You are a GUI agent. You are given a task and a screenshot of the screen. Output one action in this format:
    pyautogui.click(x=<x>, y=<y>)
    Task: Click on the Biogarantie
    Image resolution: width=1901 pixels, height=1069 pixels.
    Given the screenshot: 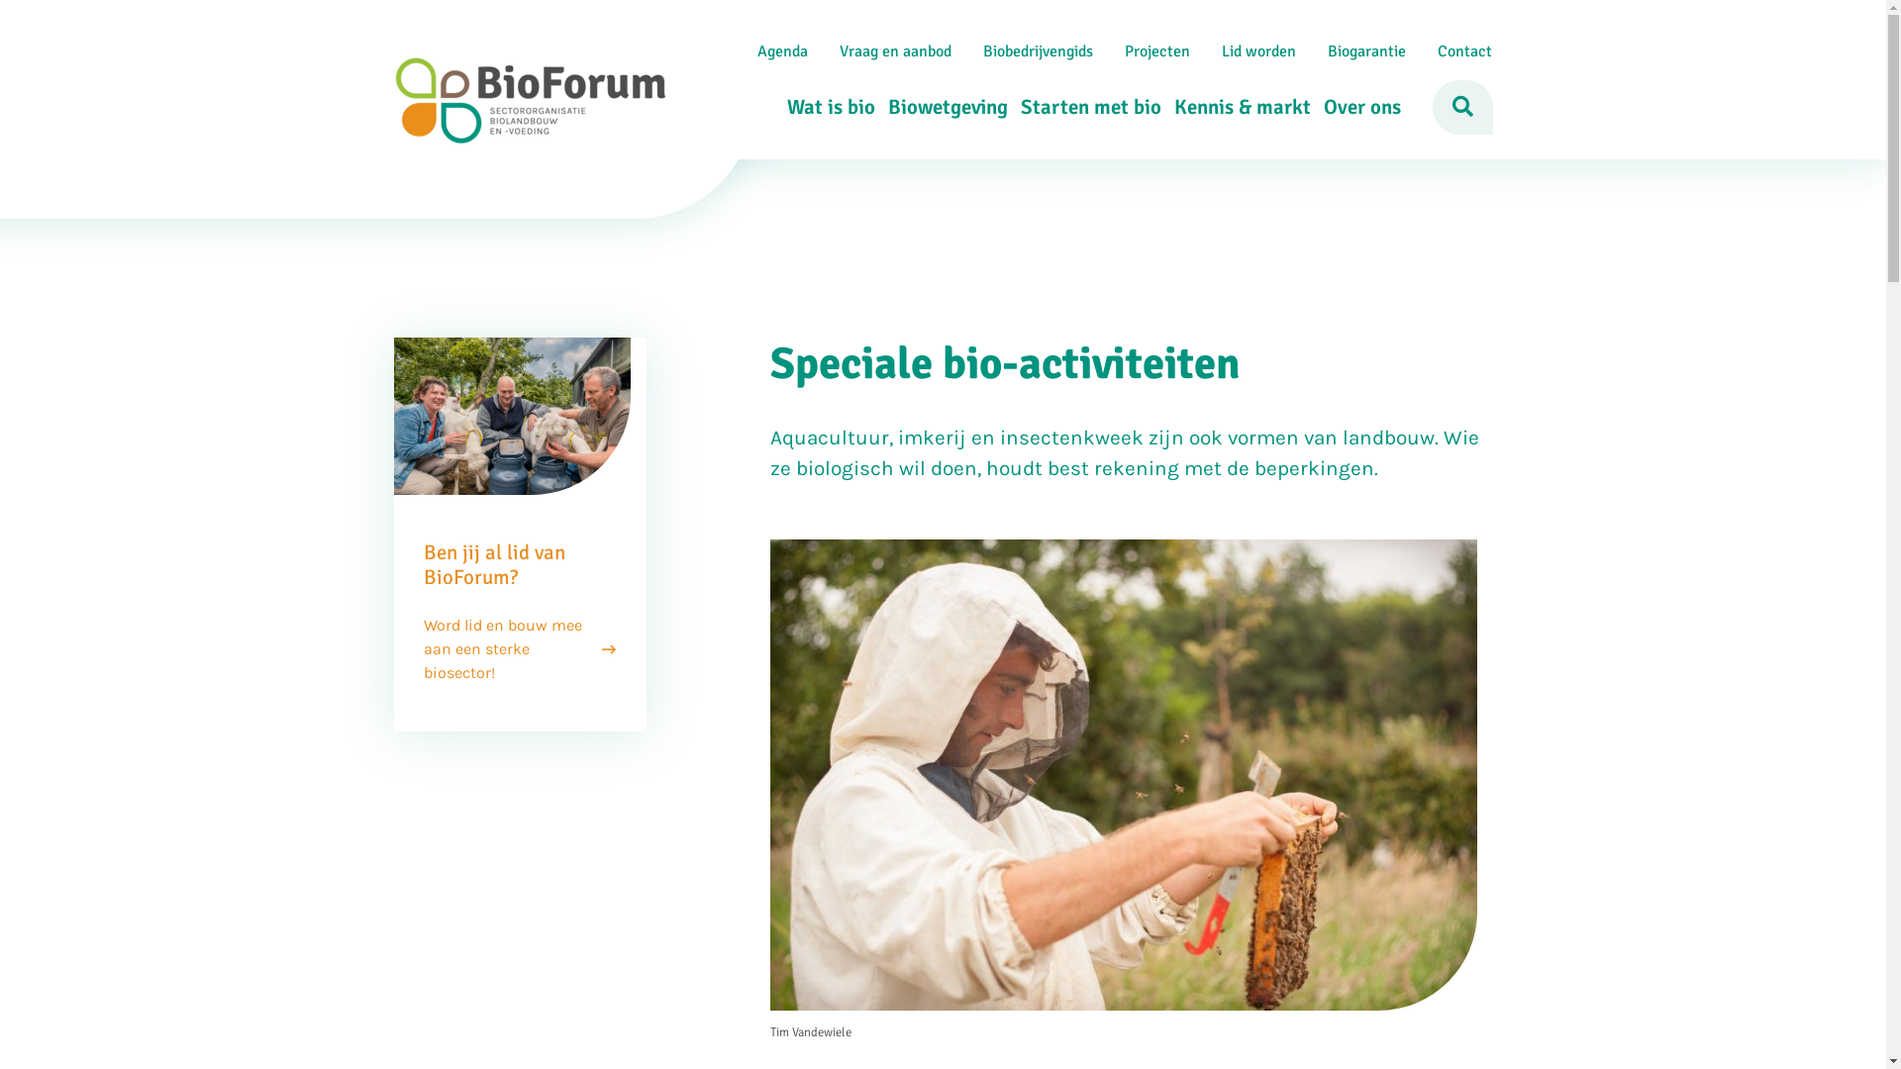 What is the action you would take?
    pyautogui.click(x=1366, y=51)
    